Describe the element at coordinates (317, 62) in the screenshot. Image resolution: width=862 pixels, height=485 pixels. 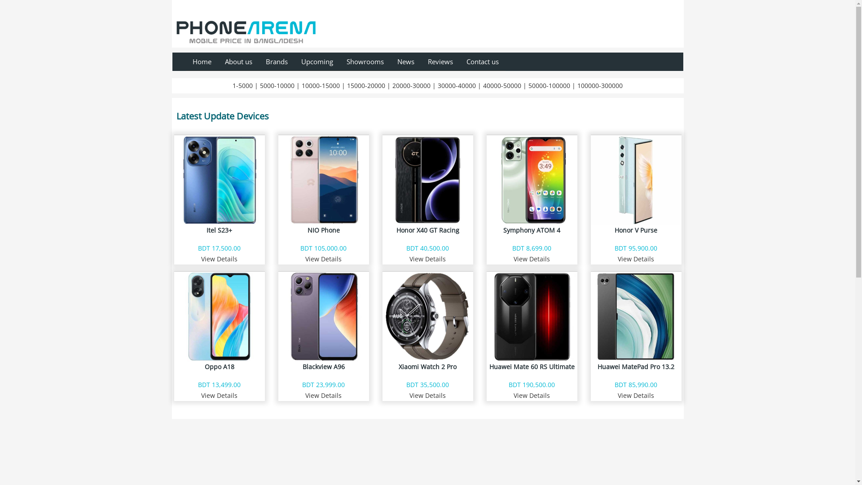
I see `Upcoming` at that location.